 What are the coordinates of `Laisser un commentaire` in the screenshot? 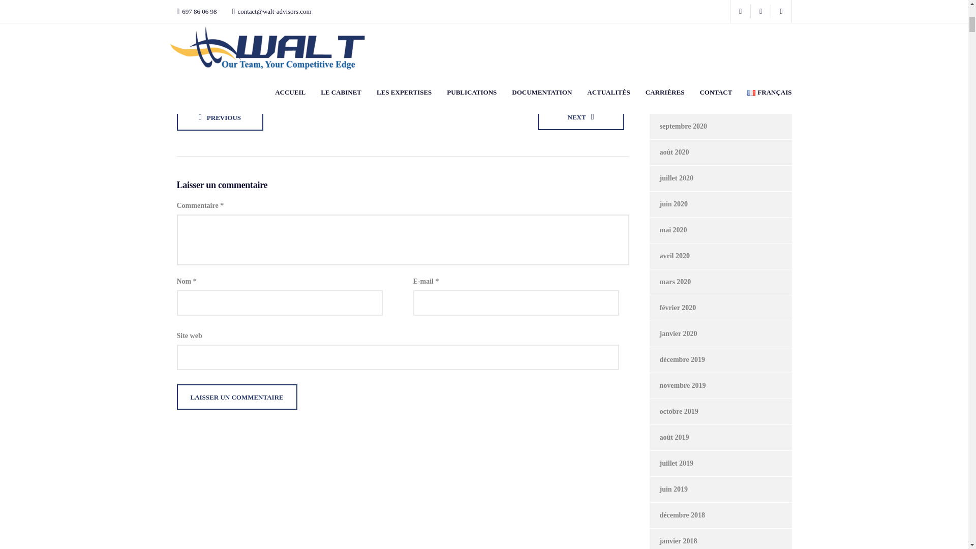 It's located at (237, 396).